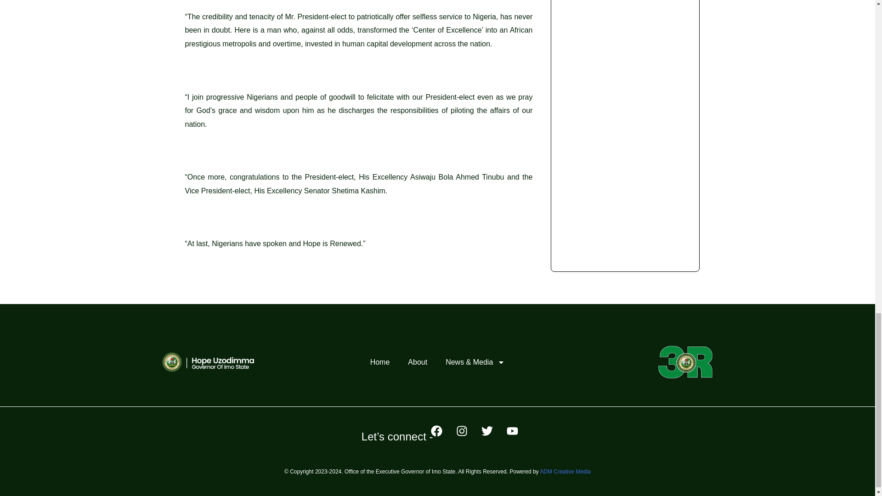 The width and height of the screenshot is (882, 496). What do you see at coordinates (518, 436) in the screenshot?
I see `Youtube` at bounding box center [518, 436].